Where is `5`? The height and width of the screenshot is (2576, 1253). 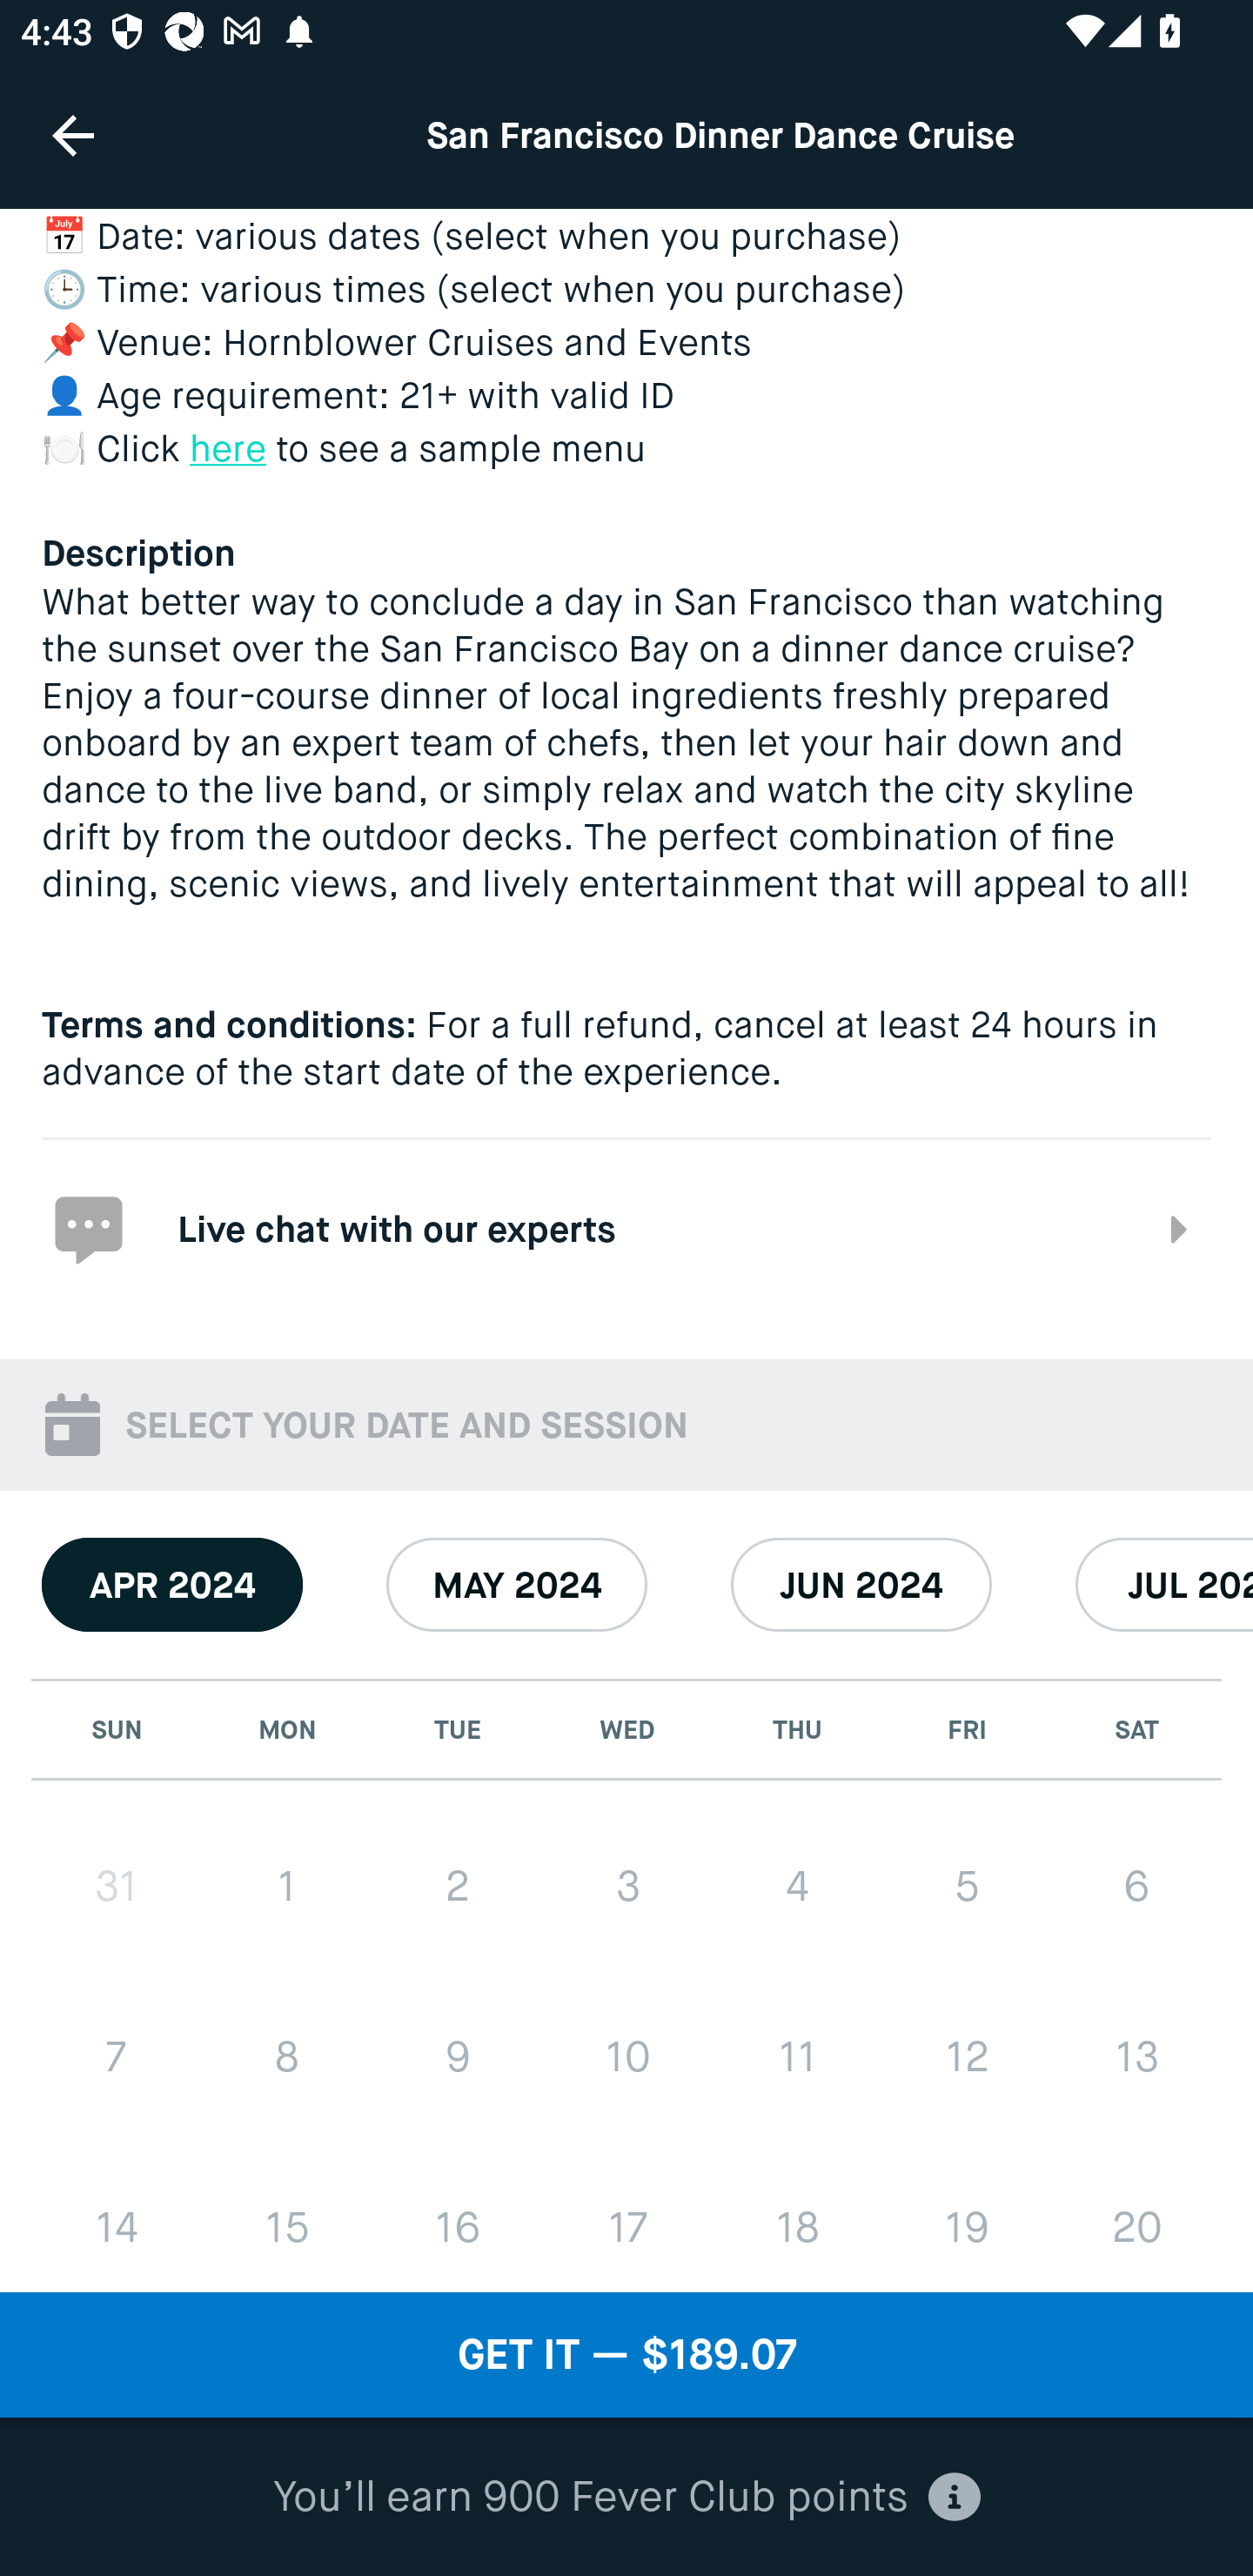
5 is located at coordinates (966, 1885).